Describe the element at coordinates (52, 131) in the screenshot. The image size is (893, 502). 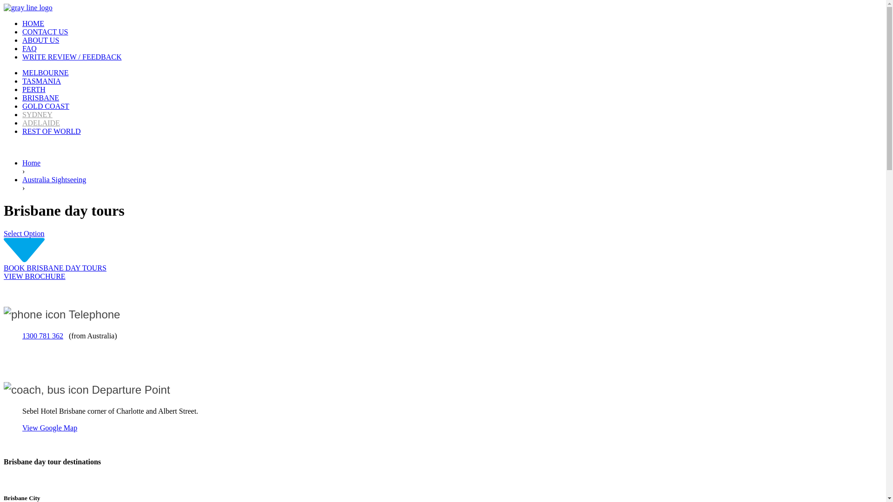
I see `REST OF WORLD` at that location.